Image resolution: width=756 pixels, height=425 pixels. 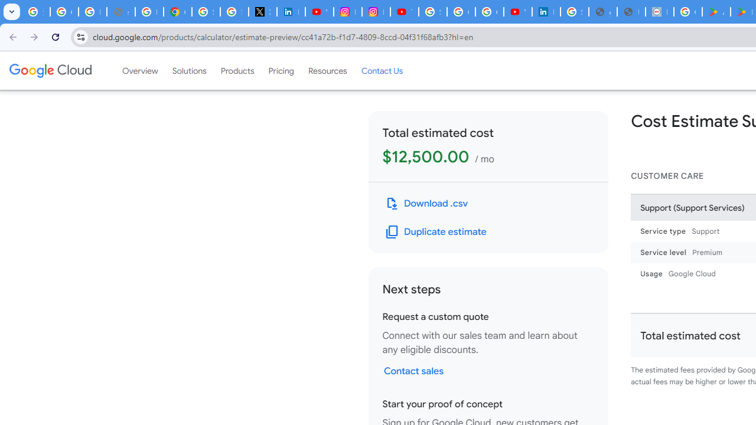 What do you see at coordinates (262, 12) in the screenshot?
I see `X` at bounding box center [262, 12].